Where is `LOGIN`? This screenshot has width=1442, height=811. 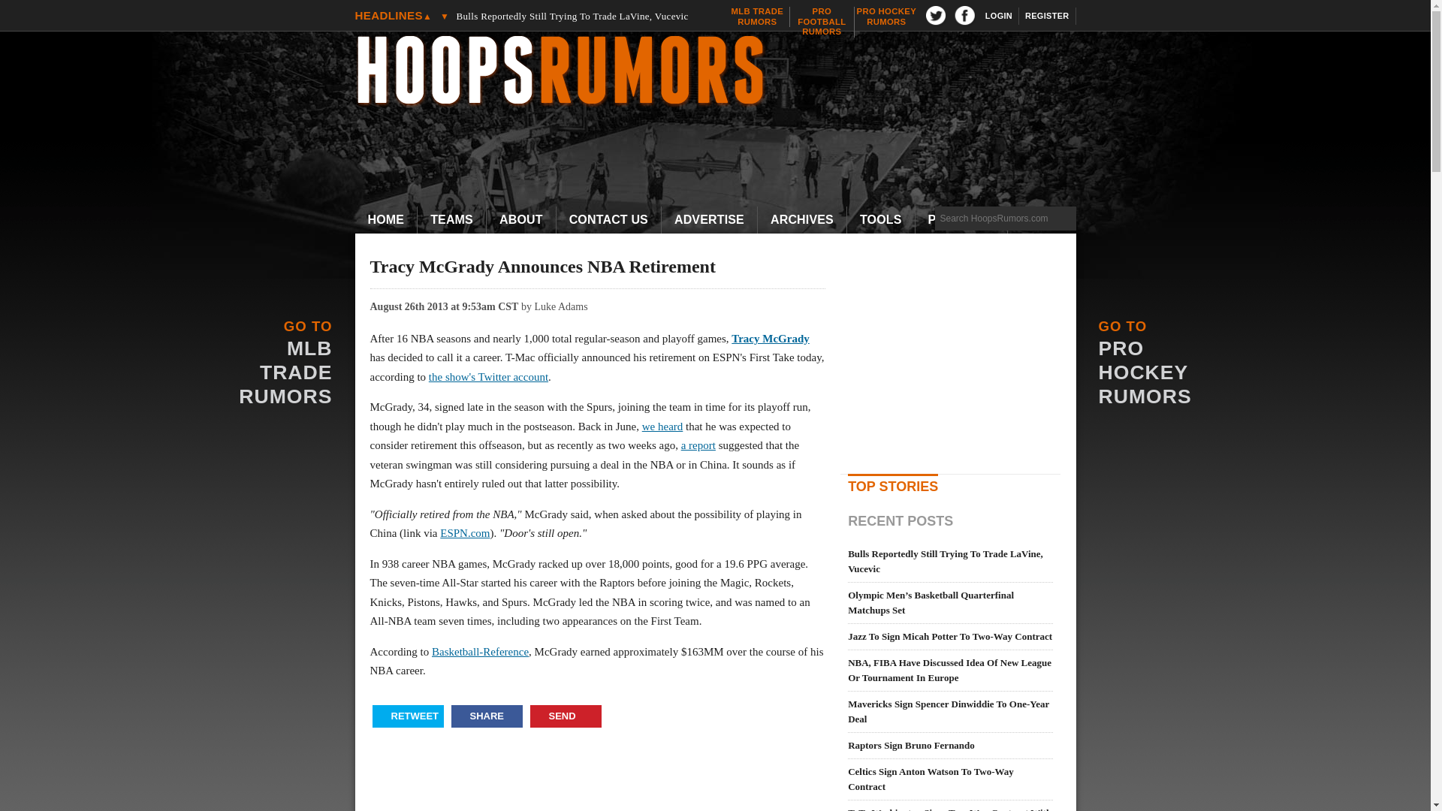
LOGIN is located at coordinates (386, 220).